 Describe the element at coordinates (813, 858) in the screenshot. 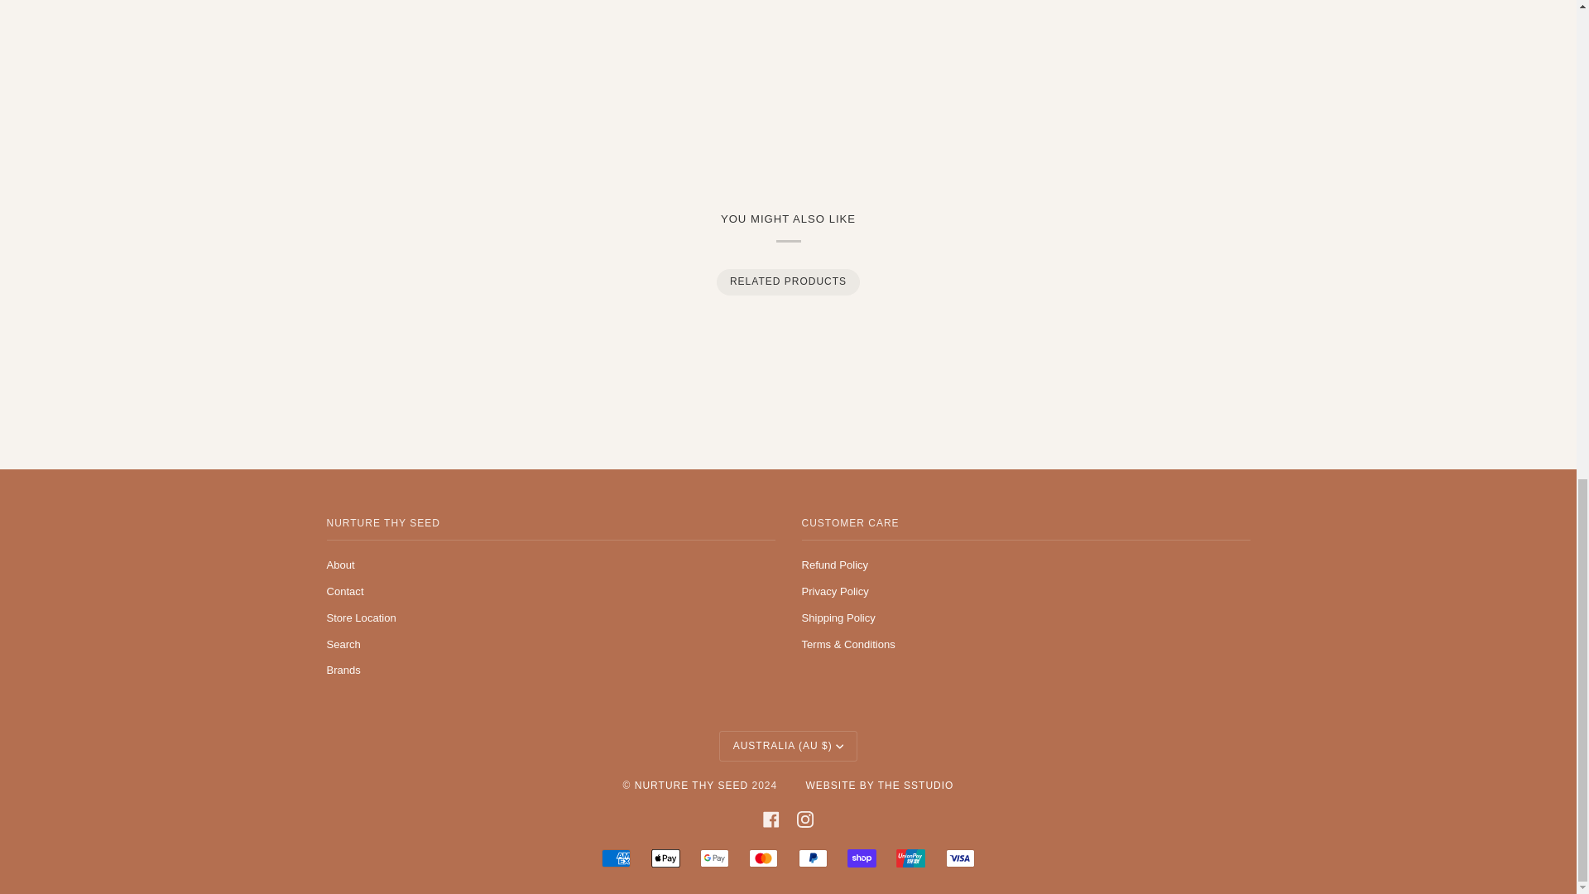

I see `PAYPAL` at that location.